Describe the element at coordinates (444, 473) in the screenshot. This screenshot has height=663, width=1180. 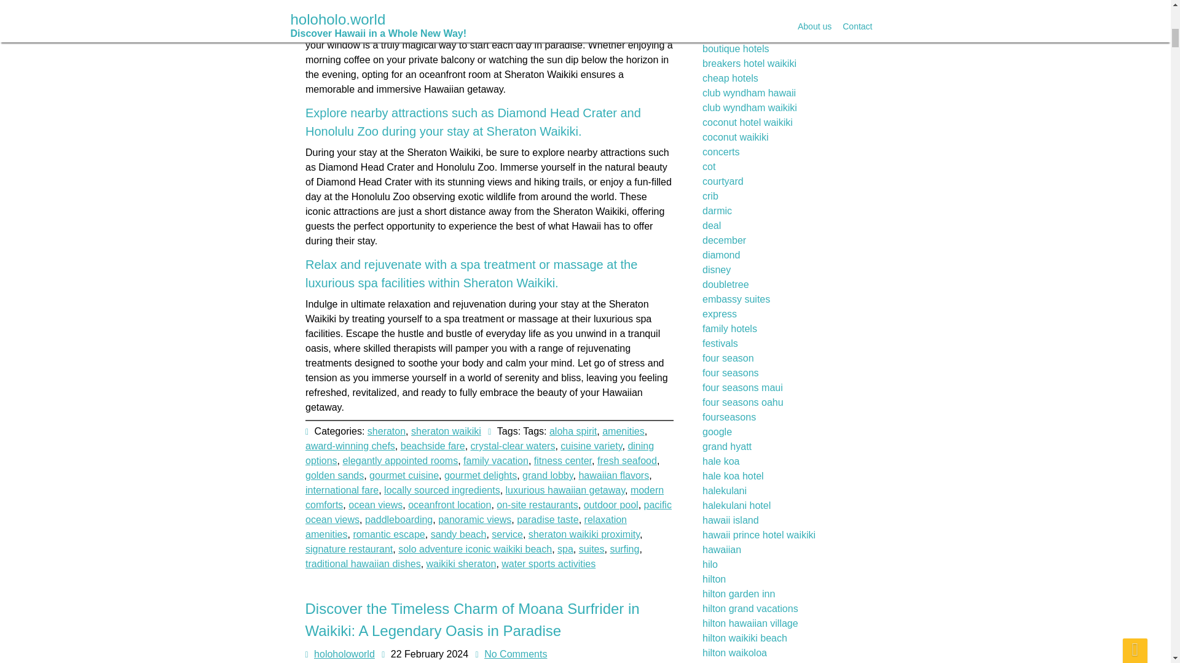
I see `locally sourced ingredients` at that location.